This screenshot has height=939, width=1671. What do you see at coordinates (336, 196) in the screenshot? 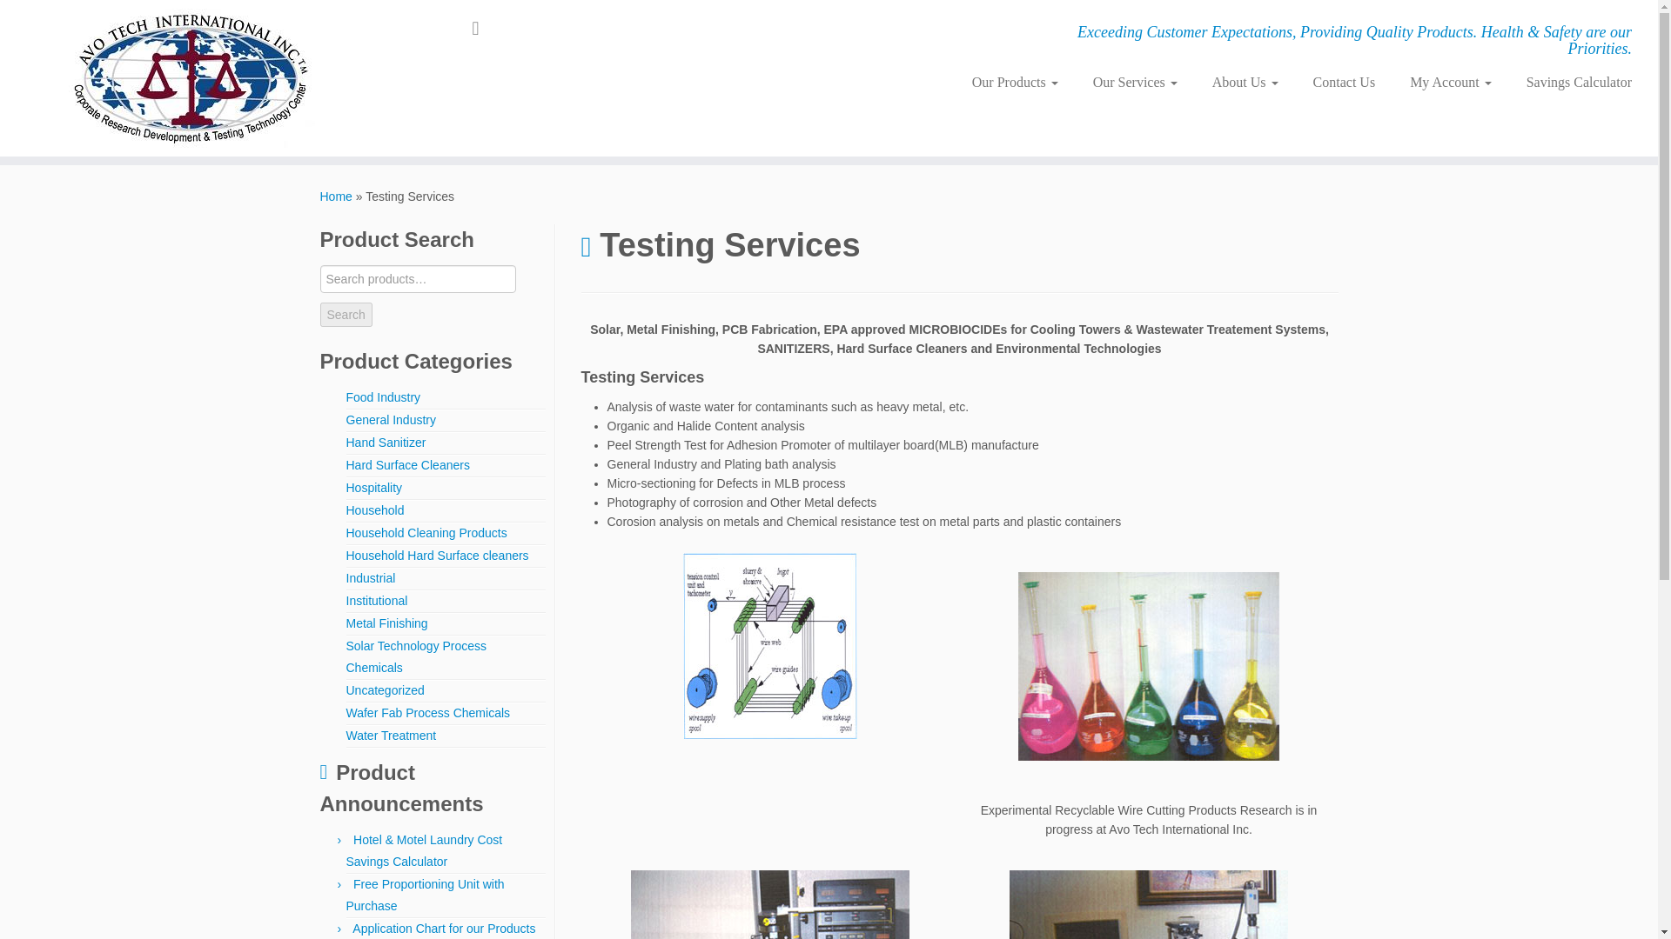
I see `Home` at bounding box center [336, 196].